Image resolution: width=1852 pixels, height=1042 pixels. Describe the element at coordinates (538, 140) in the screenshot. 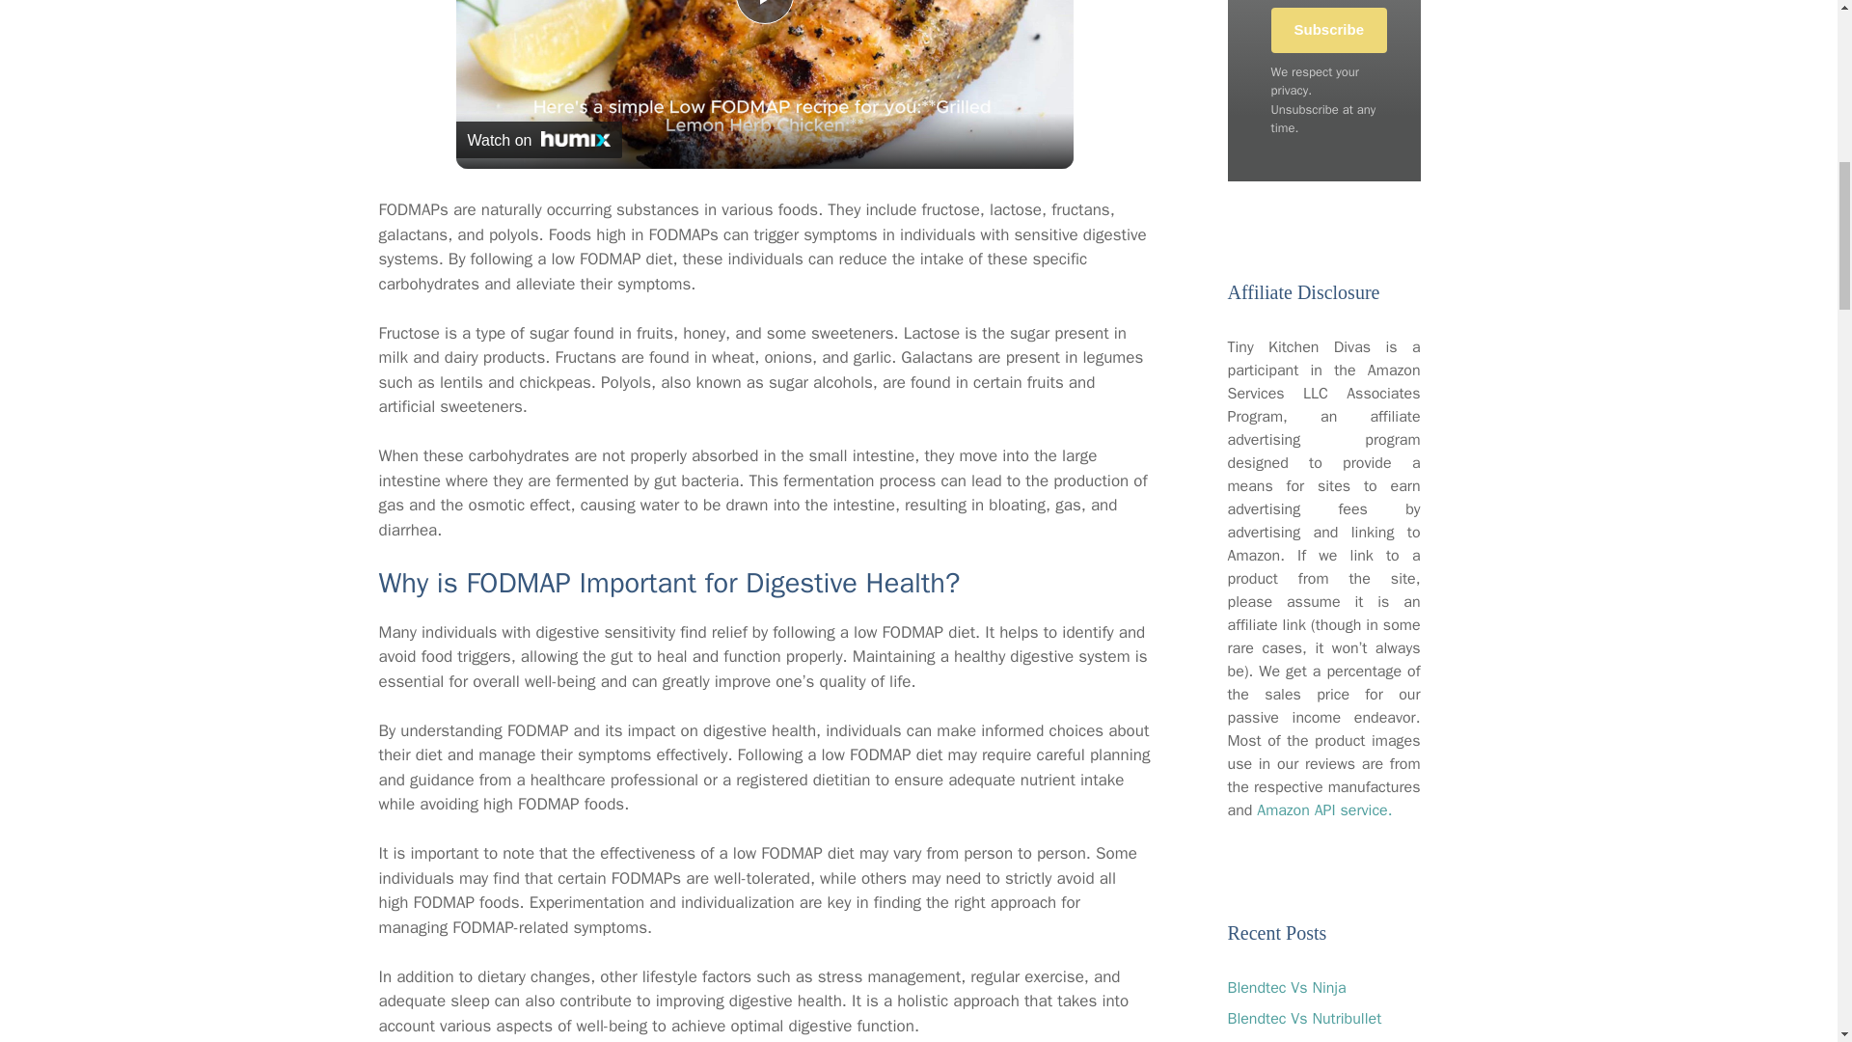

I see `Watch on` at that location.